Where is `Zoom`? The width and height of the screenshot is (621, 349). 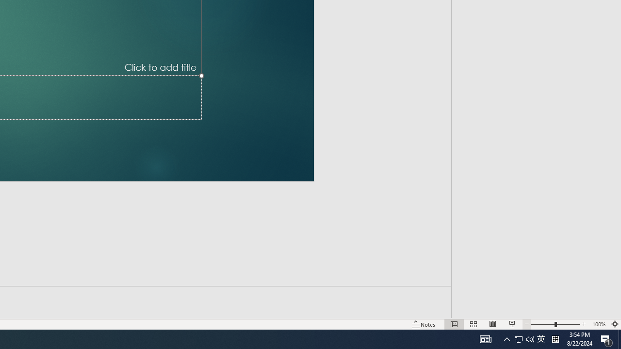
Zoom is located at coordinates (555, 324).